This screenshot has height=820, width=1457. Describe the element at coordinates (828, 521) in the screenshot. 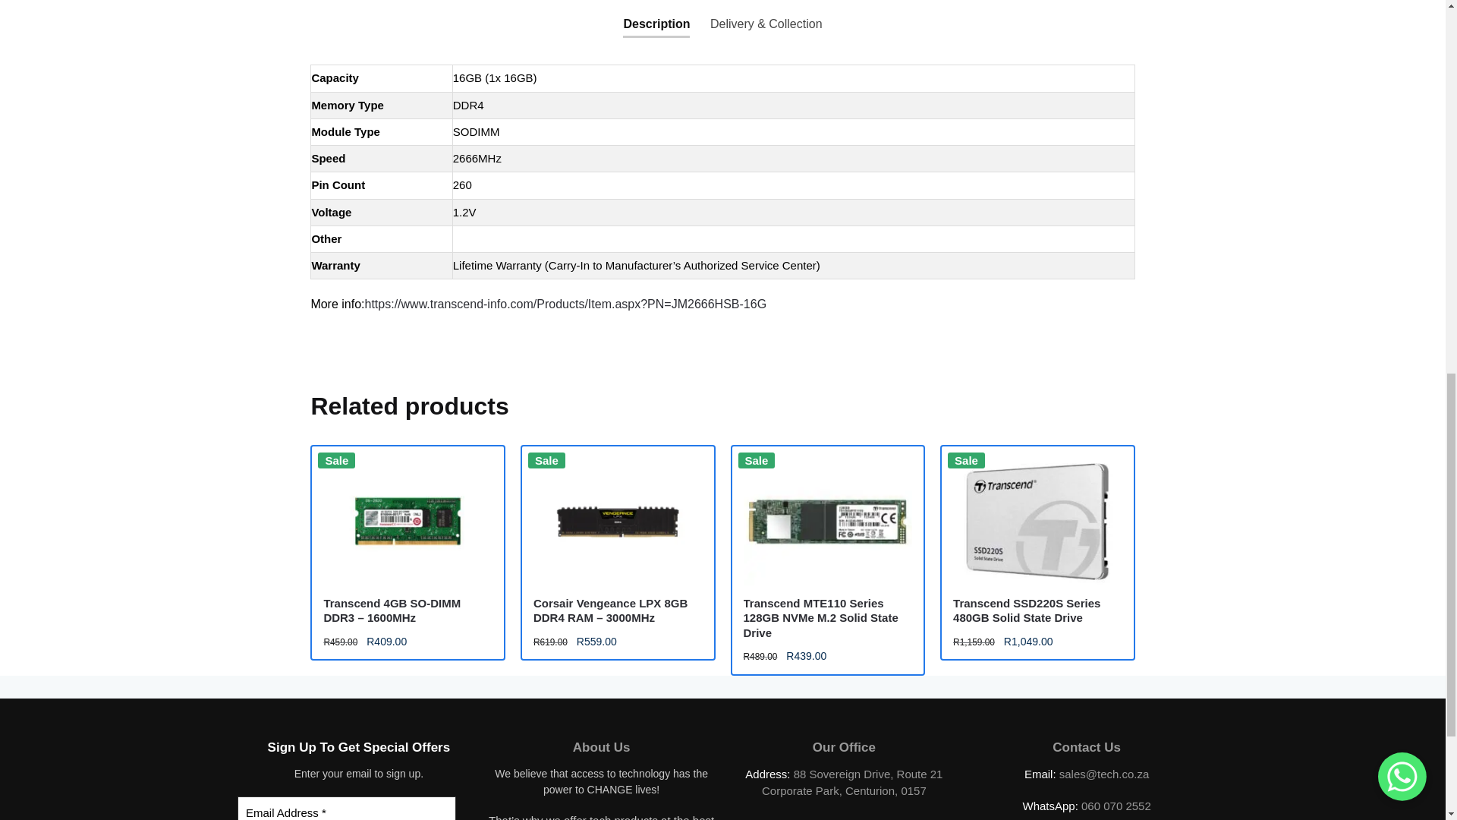

I see `Transcend MTE110 Series 128GB NVMe M.2 Solid State Drive` at that location.